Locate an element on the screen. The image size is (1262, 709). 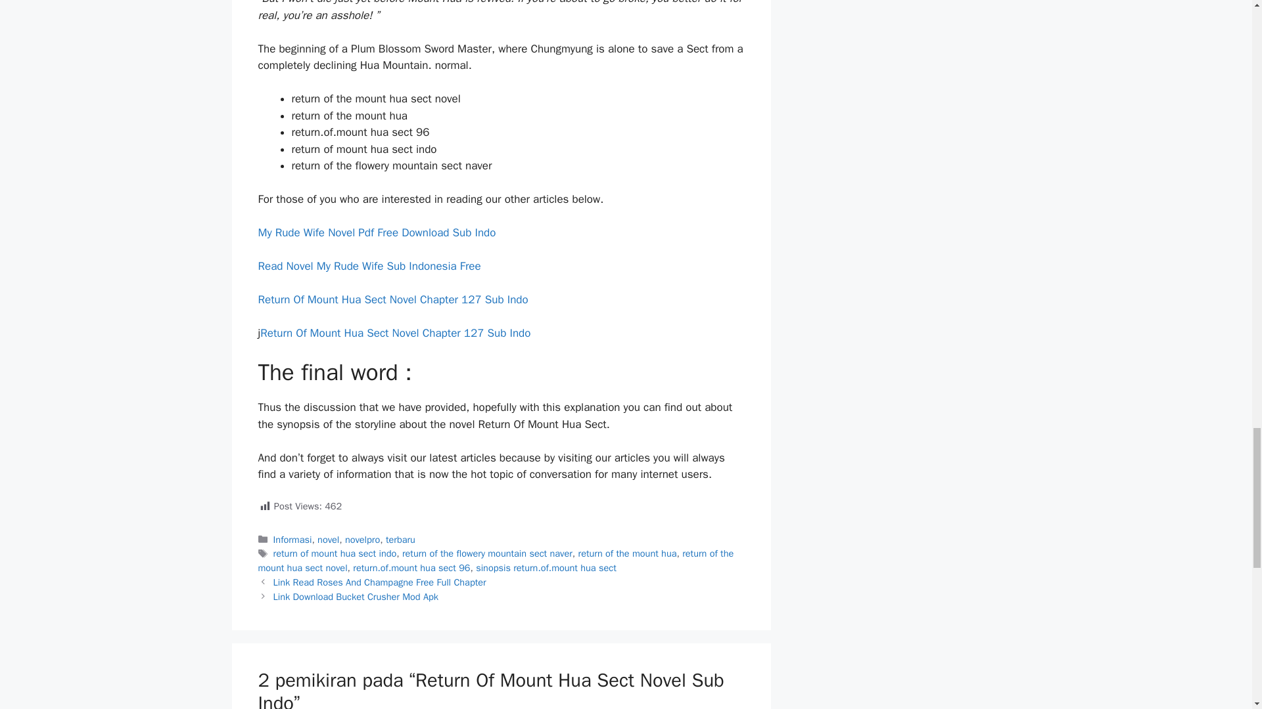
Link Download Bucket Crusher Mod Apk is located at coordinates (356, 596).